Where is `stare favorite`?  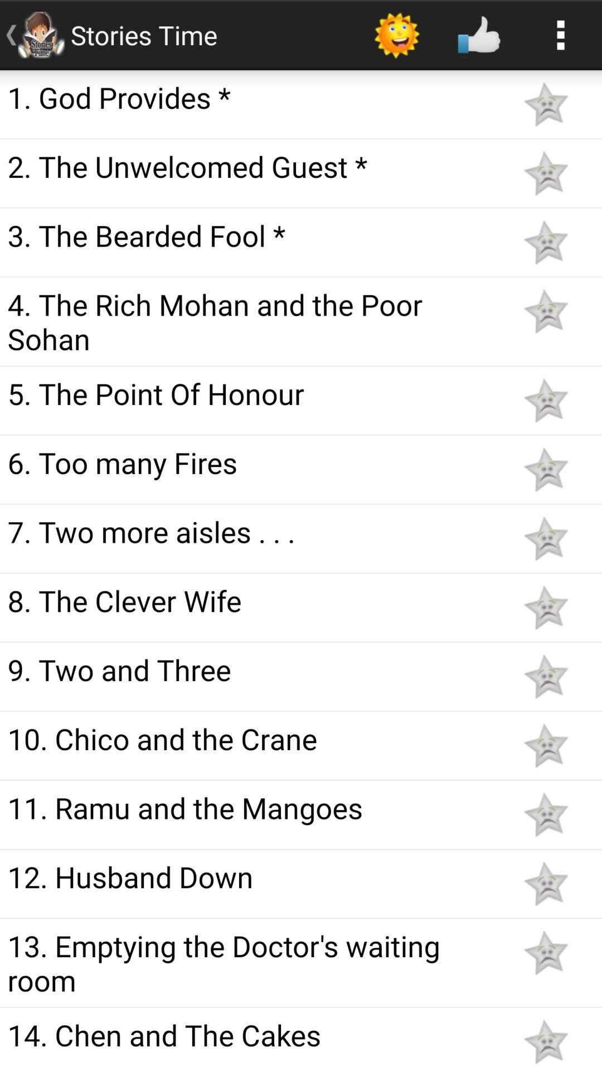
stare favorite is located at coordinates (546, 173).